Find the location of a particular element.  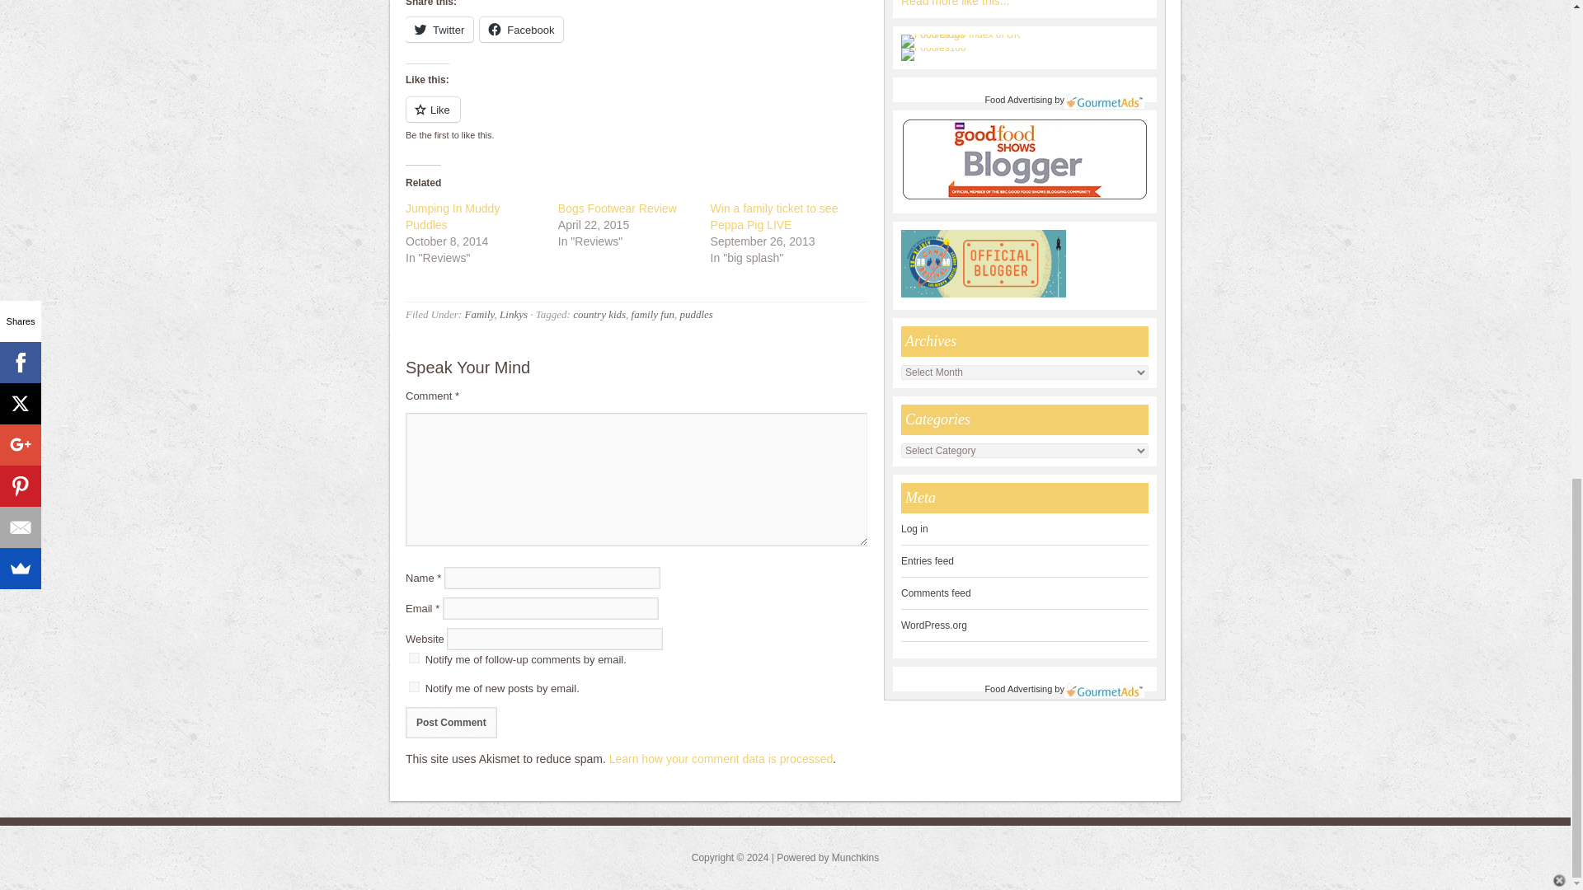

Recipe Development is located at coordinates (955, 3).